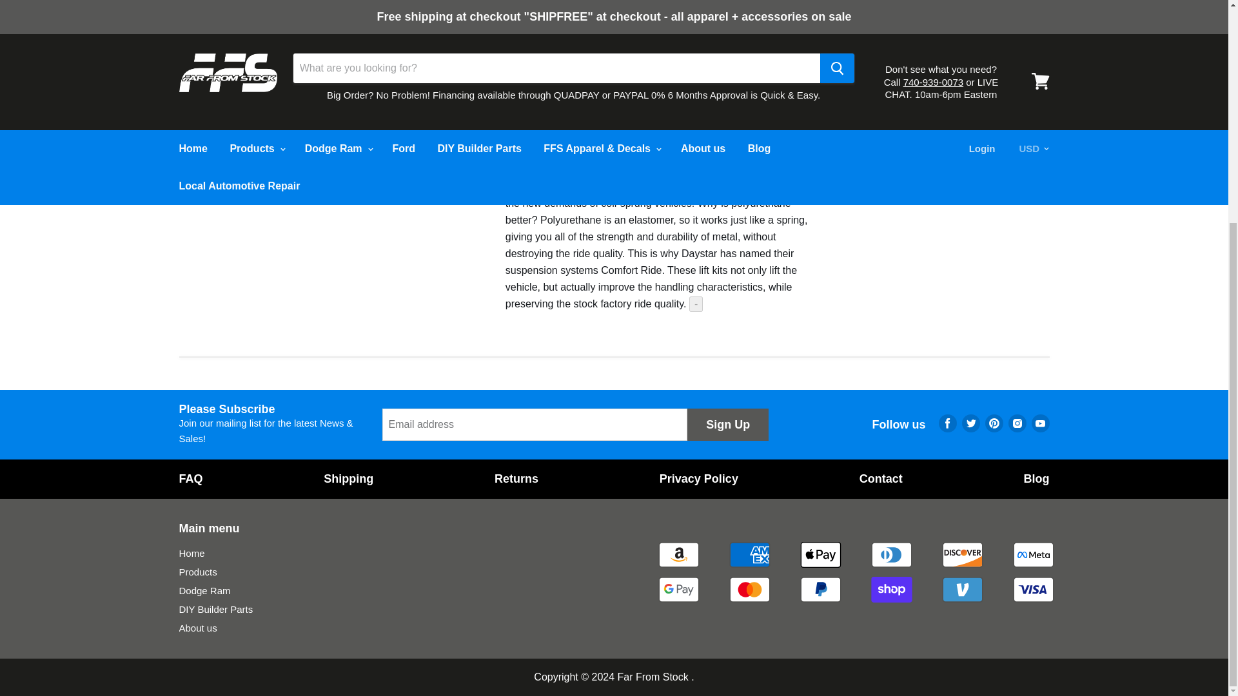  What do you see at coordinates (1041, 423) in the screenshot?
I see `Youtube` at bounding box center [1041, 423].